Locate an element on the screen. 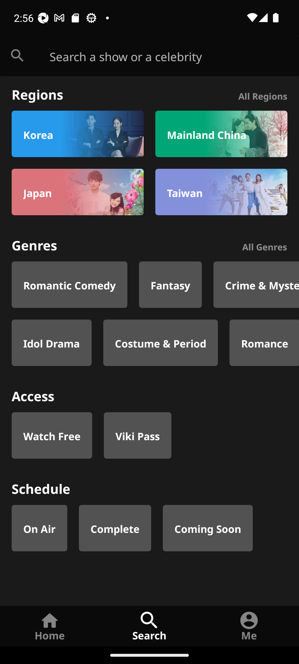 This screenshot has width=299, height=664. filter_genre_19g Fantasy is located at coordinates (171, 285).